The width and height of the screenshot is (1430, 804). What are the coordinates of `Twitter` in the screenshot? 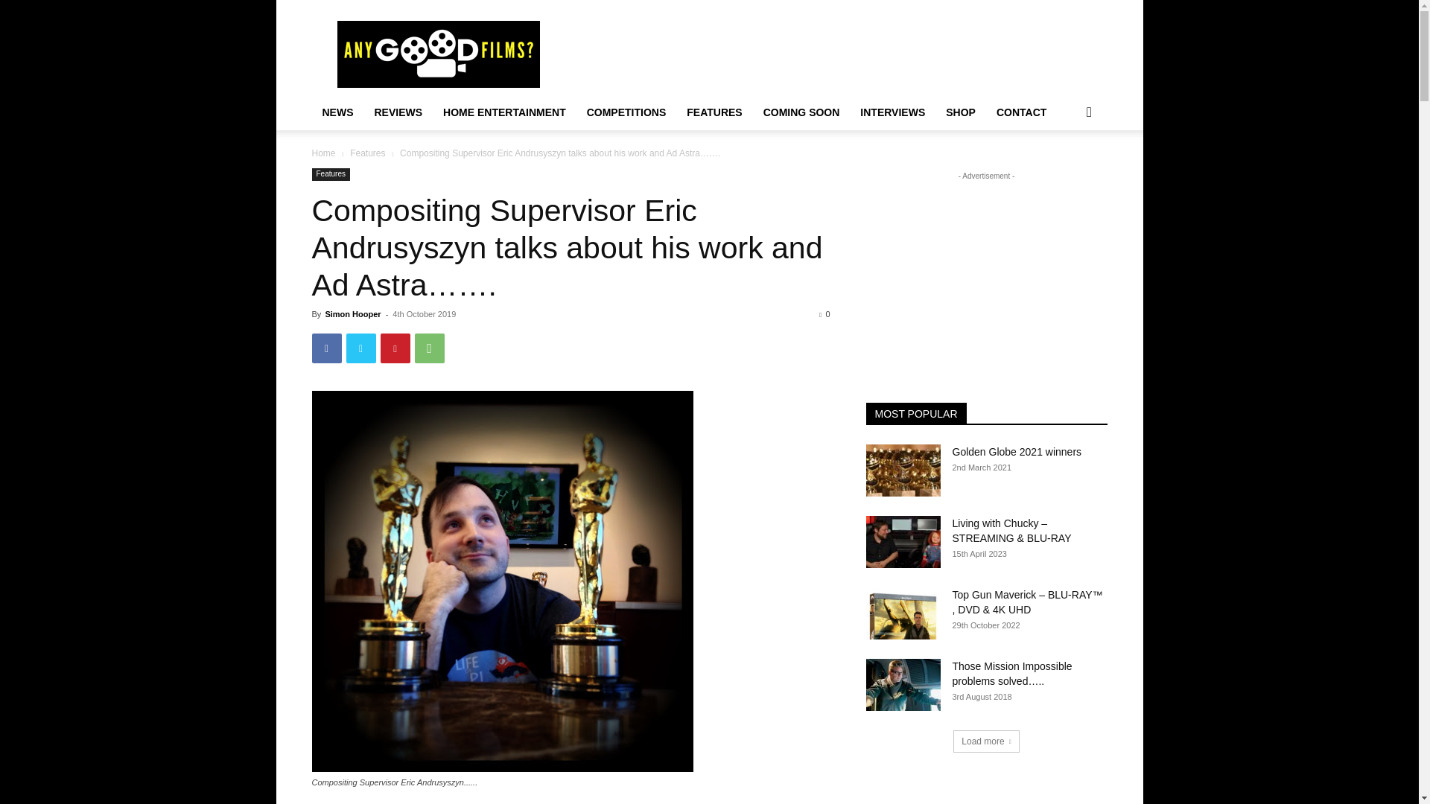 It's located at (360, 348).